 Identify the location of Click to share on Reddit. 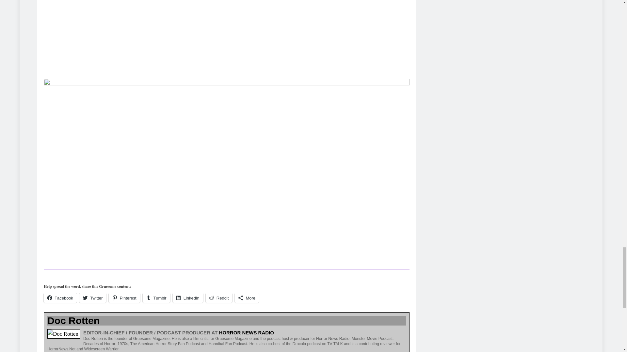
(219, 298).